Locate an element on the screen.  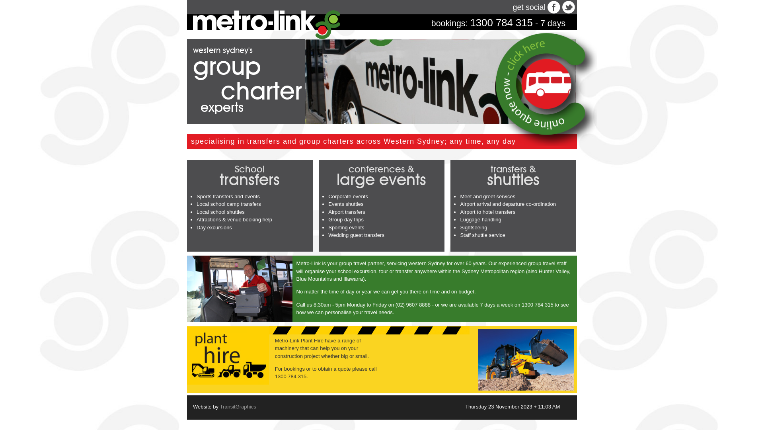
School
transfers is located at coordinates (250, 176).